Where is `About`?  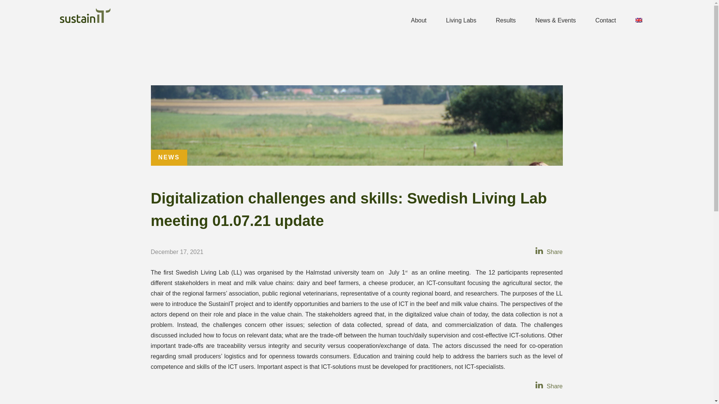 About is located at coordinates (419, 19).